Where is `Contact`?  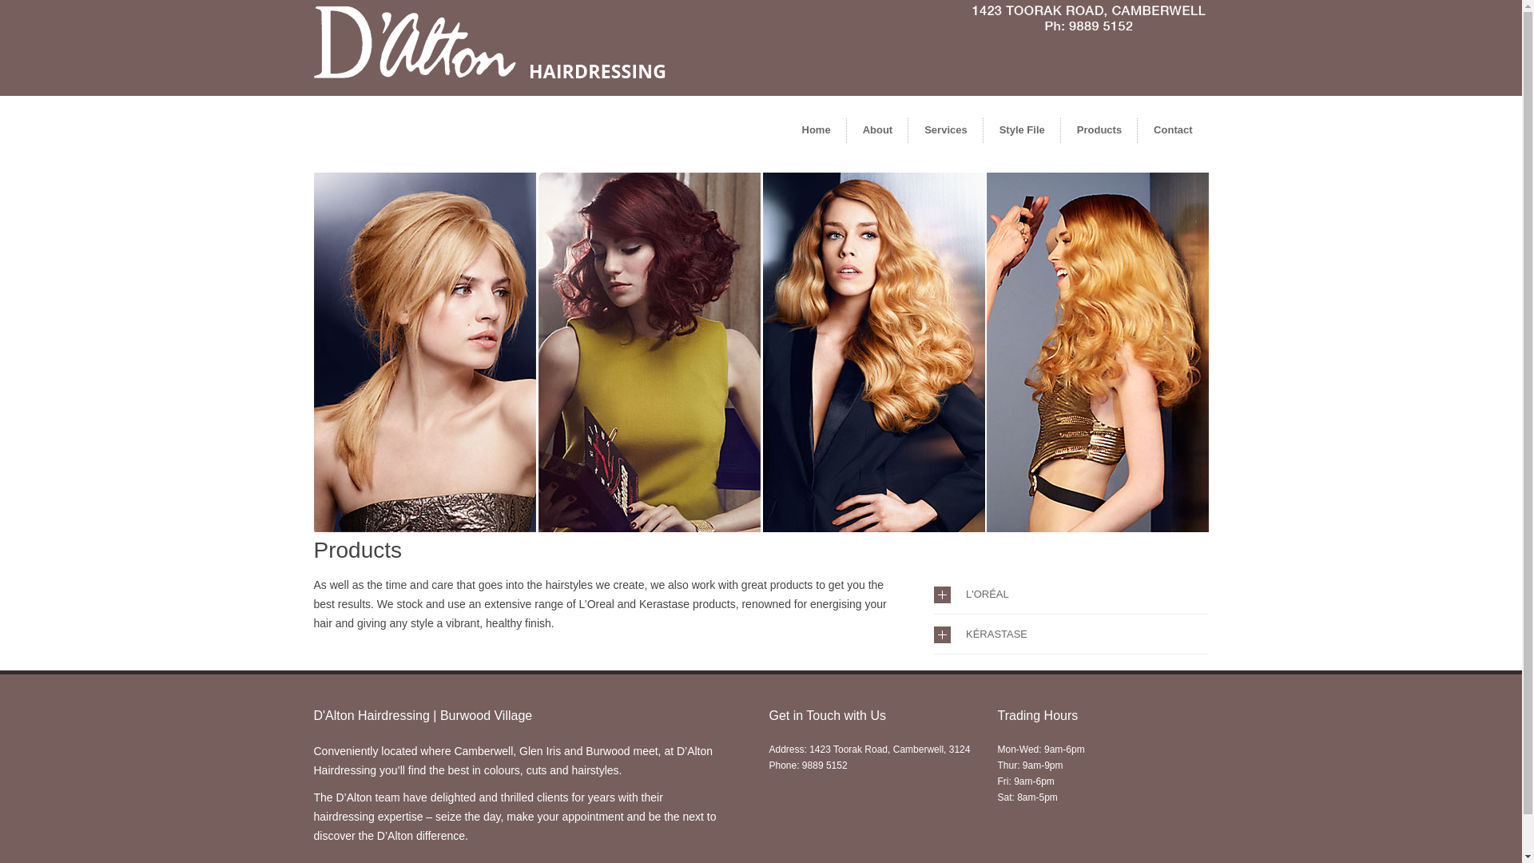
Contact is located at coordinates (1173, 130).